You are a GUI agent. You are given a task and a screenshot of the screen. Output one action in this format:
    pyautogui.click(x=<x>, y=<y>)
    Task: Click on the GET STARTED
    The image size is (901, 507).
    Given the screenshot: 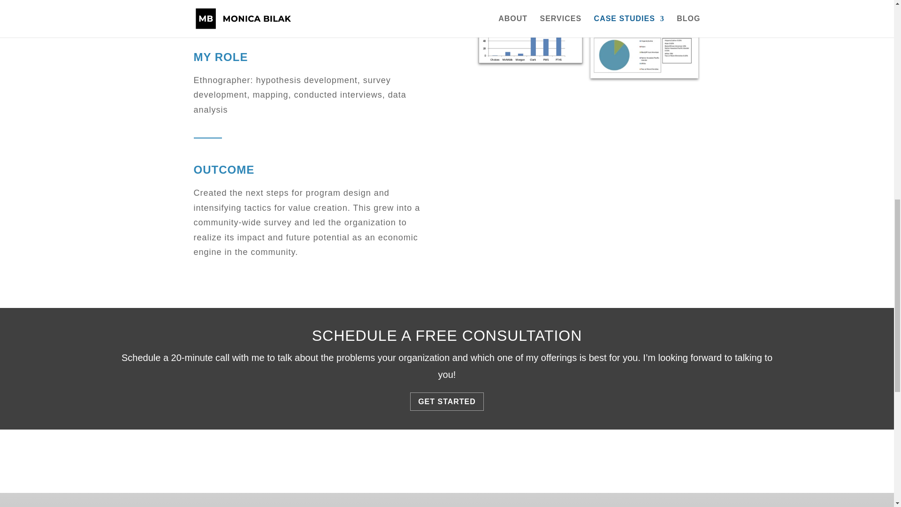 What is the action you would take?
    pyautogui.click(x=447, y=401)
    